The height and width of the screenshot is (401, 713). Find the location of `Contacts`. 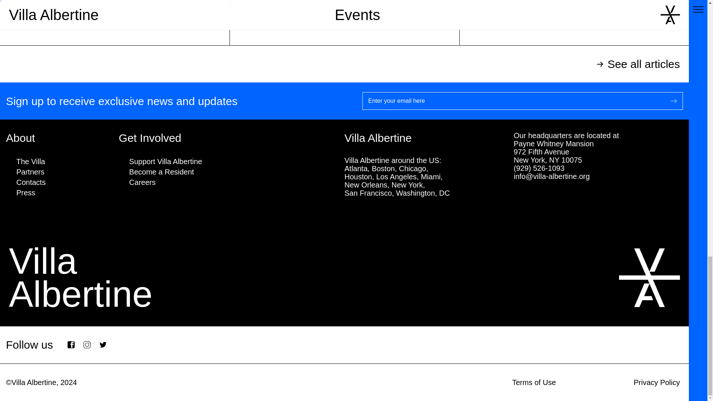

Contacts is located at coordinates (31, 182).